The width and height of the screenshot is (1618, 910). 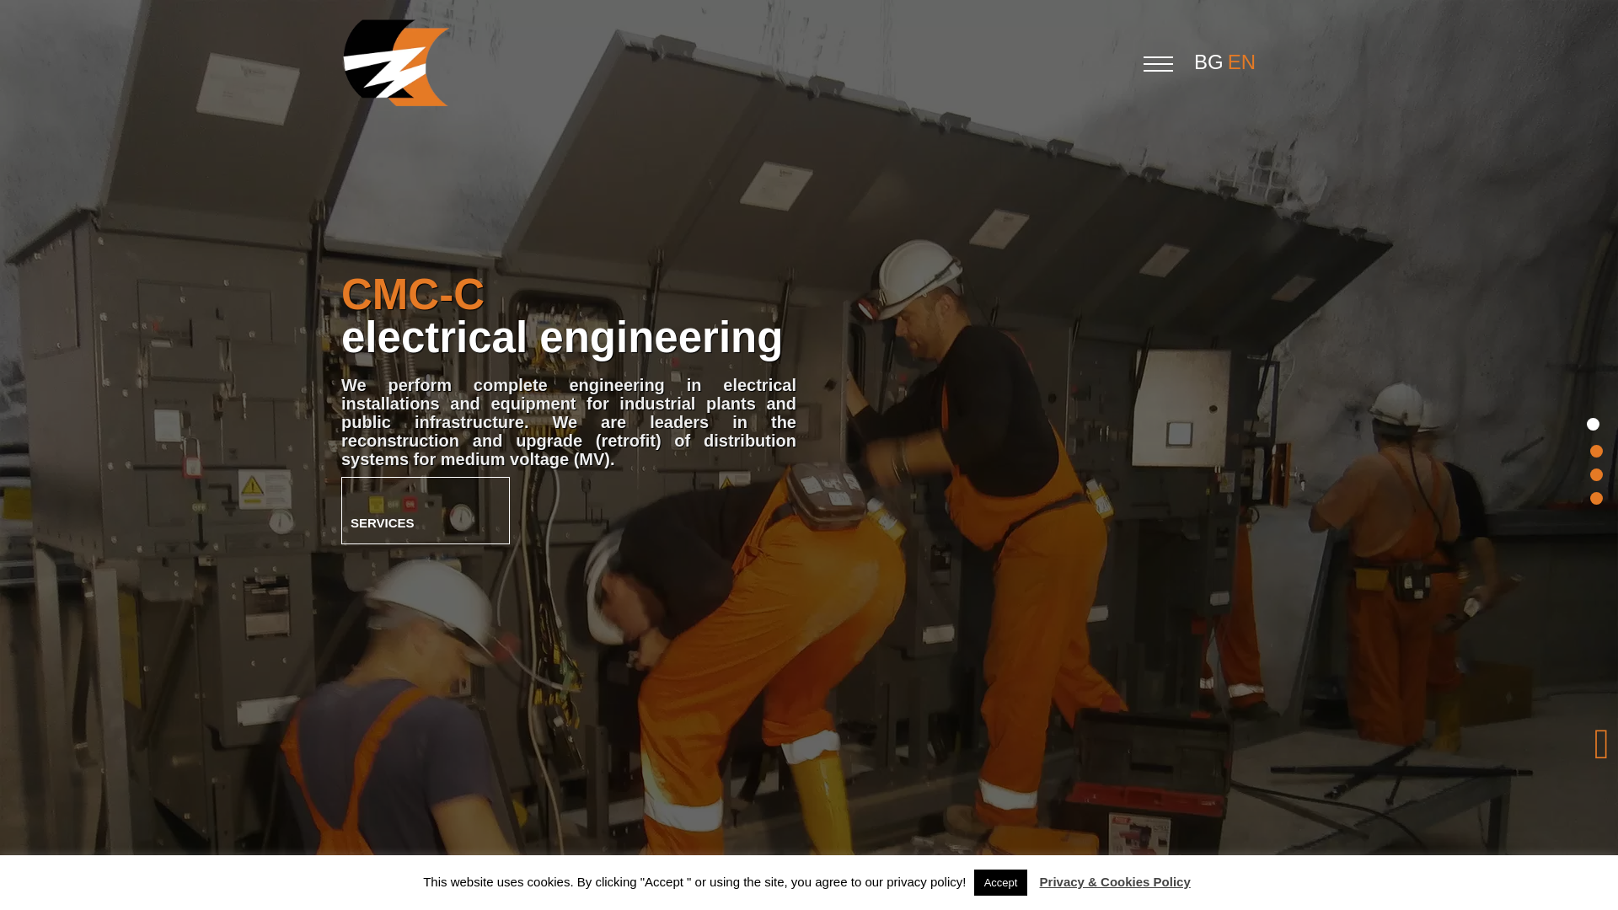 I want to click on English, so click(x=1244, y=62).